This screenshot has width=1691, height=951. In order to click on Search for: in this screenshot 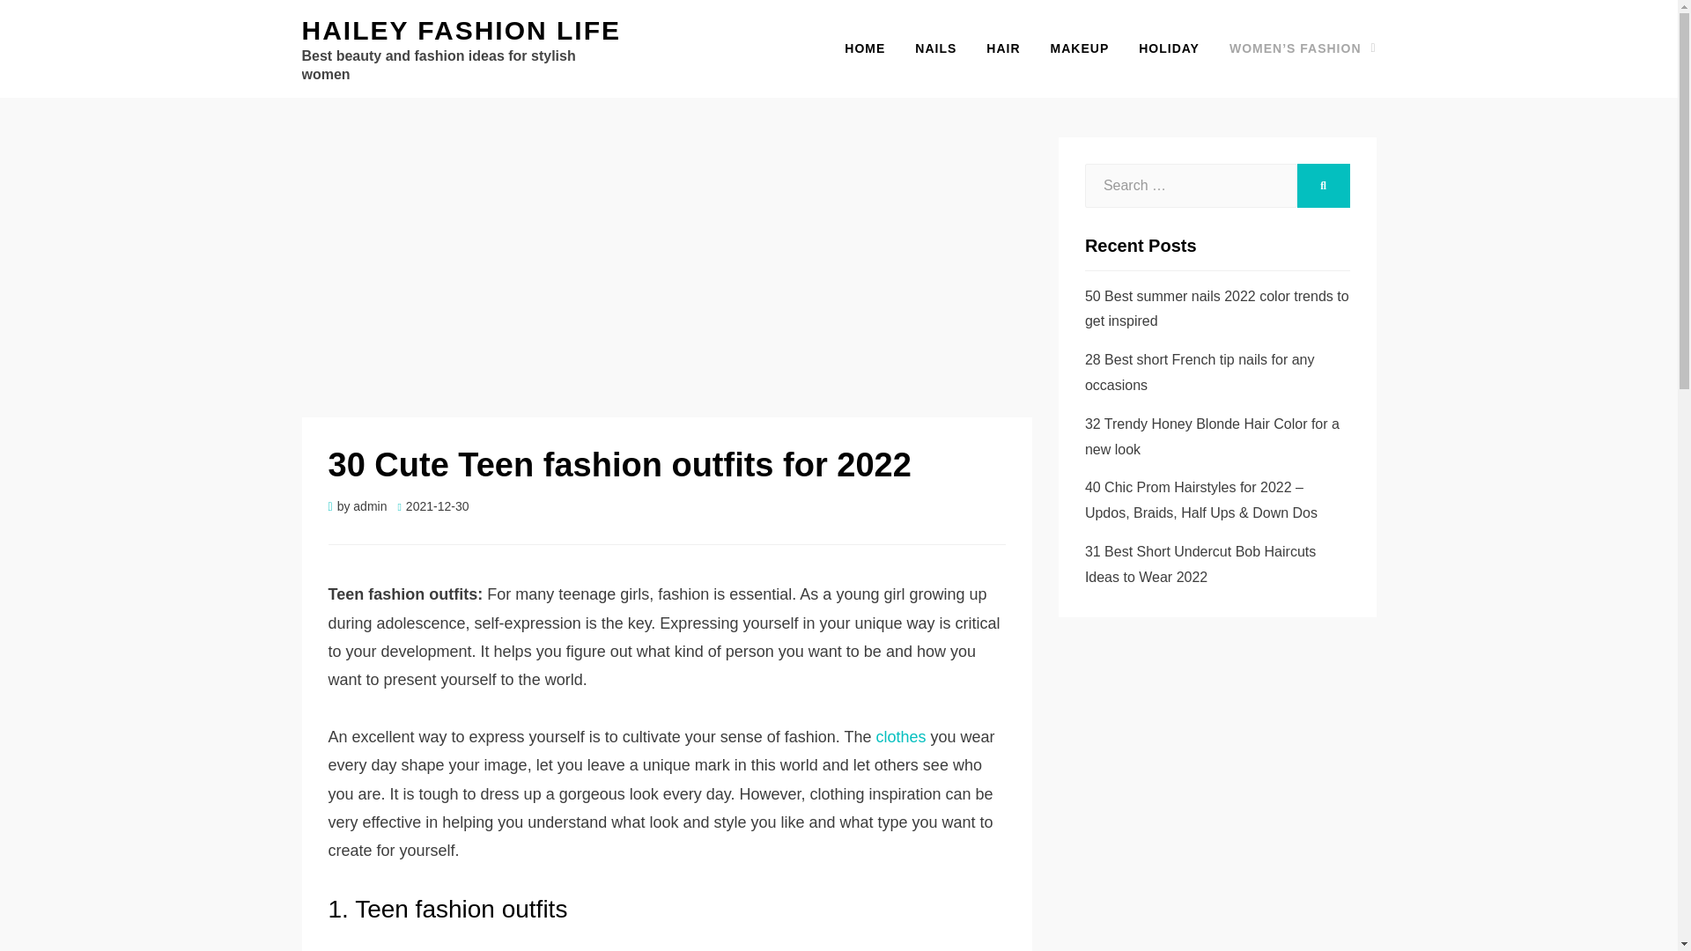, I will do `click(1191, 185)`.